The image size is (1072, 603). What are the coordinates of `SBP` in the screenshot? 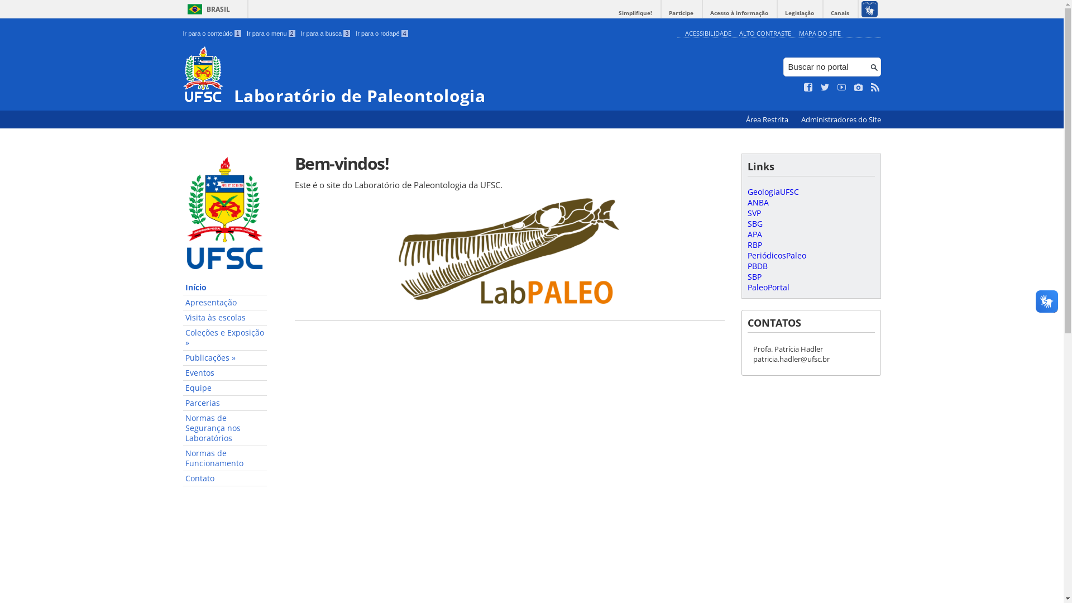 It's located at (754, 277).